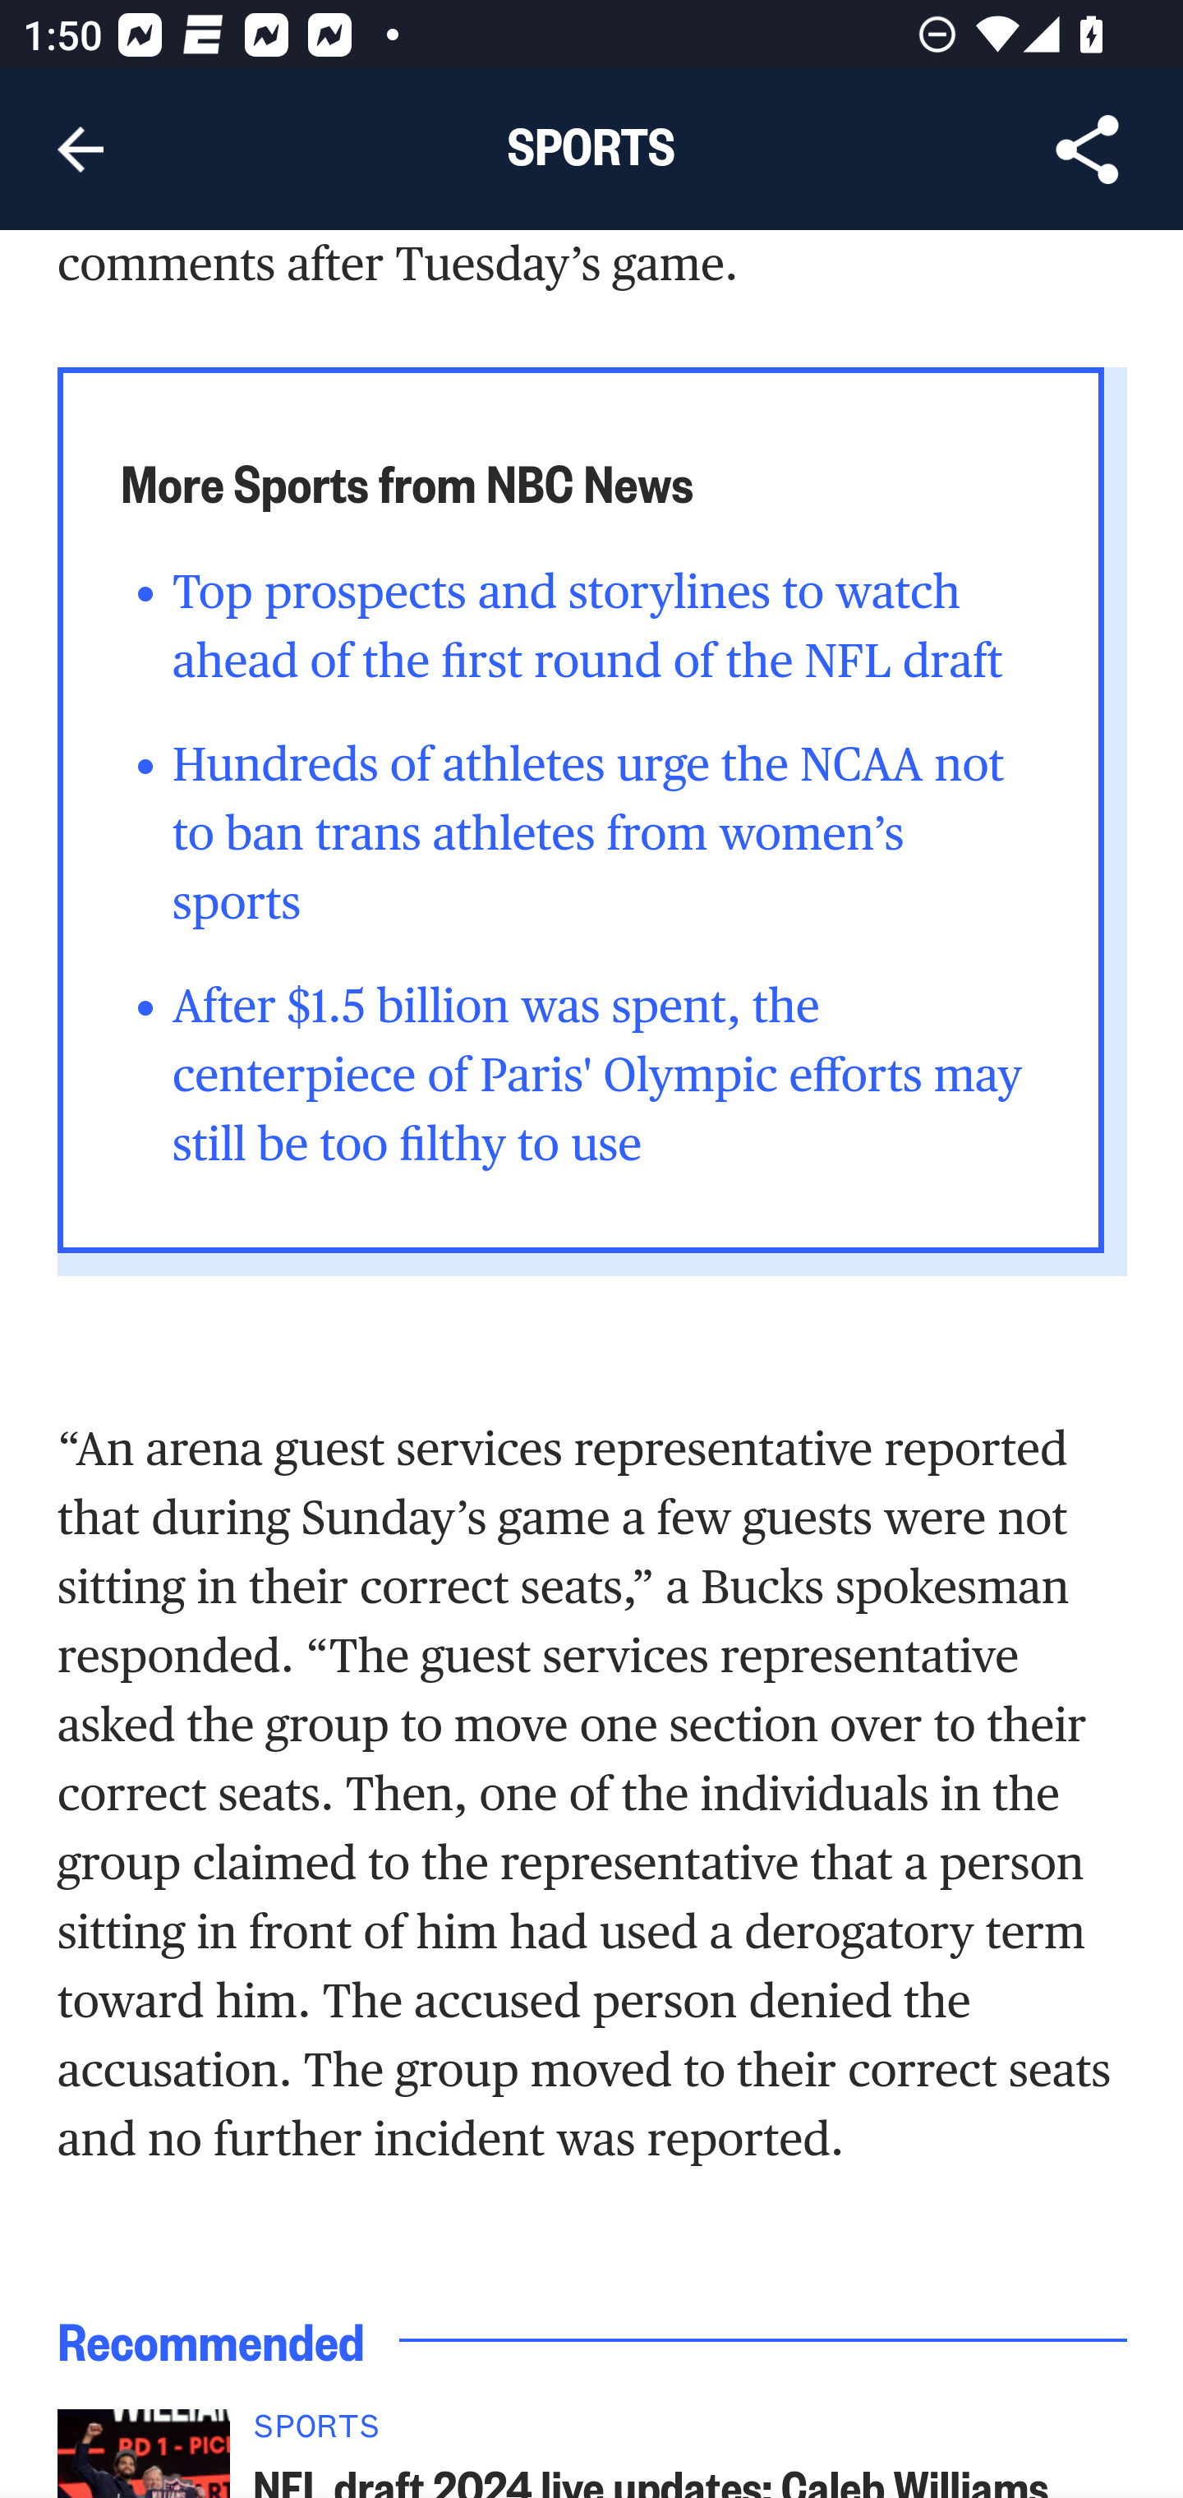  What do you see at coordinates (143, 2454) in the screenshot?
I see `nfl-draft-2024-live-updates-rcna148996` at bounding box center [143, 2454].